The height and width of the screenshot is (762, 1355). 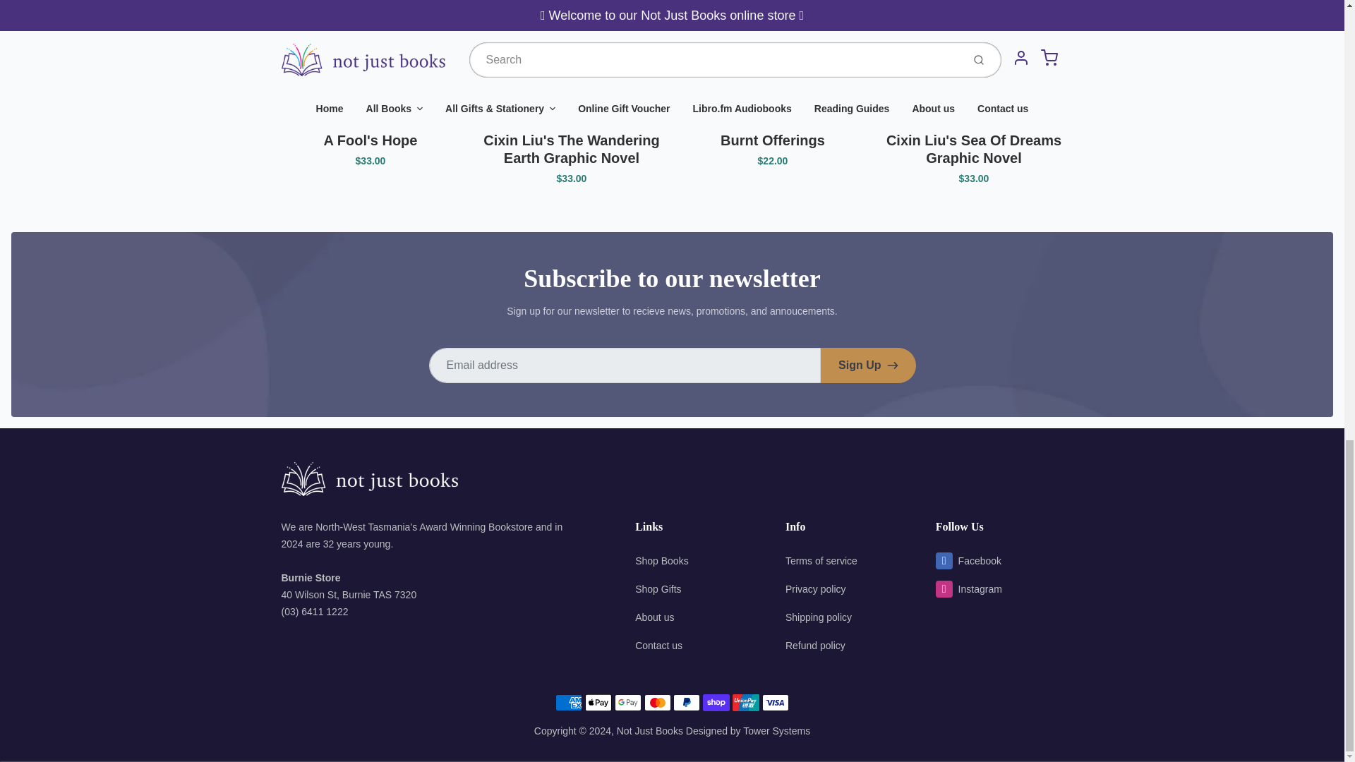 What do you see at coordinates (658, 702) in the screenshot?
I see `Mastercard` at bounding box center [658, 702].